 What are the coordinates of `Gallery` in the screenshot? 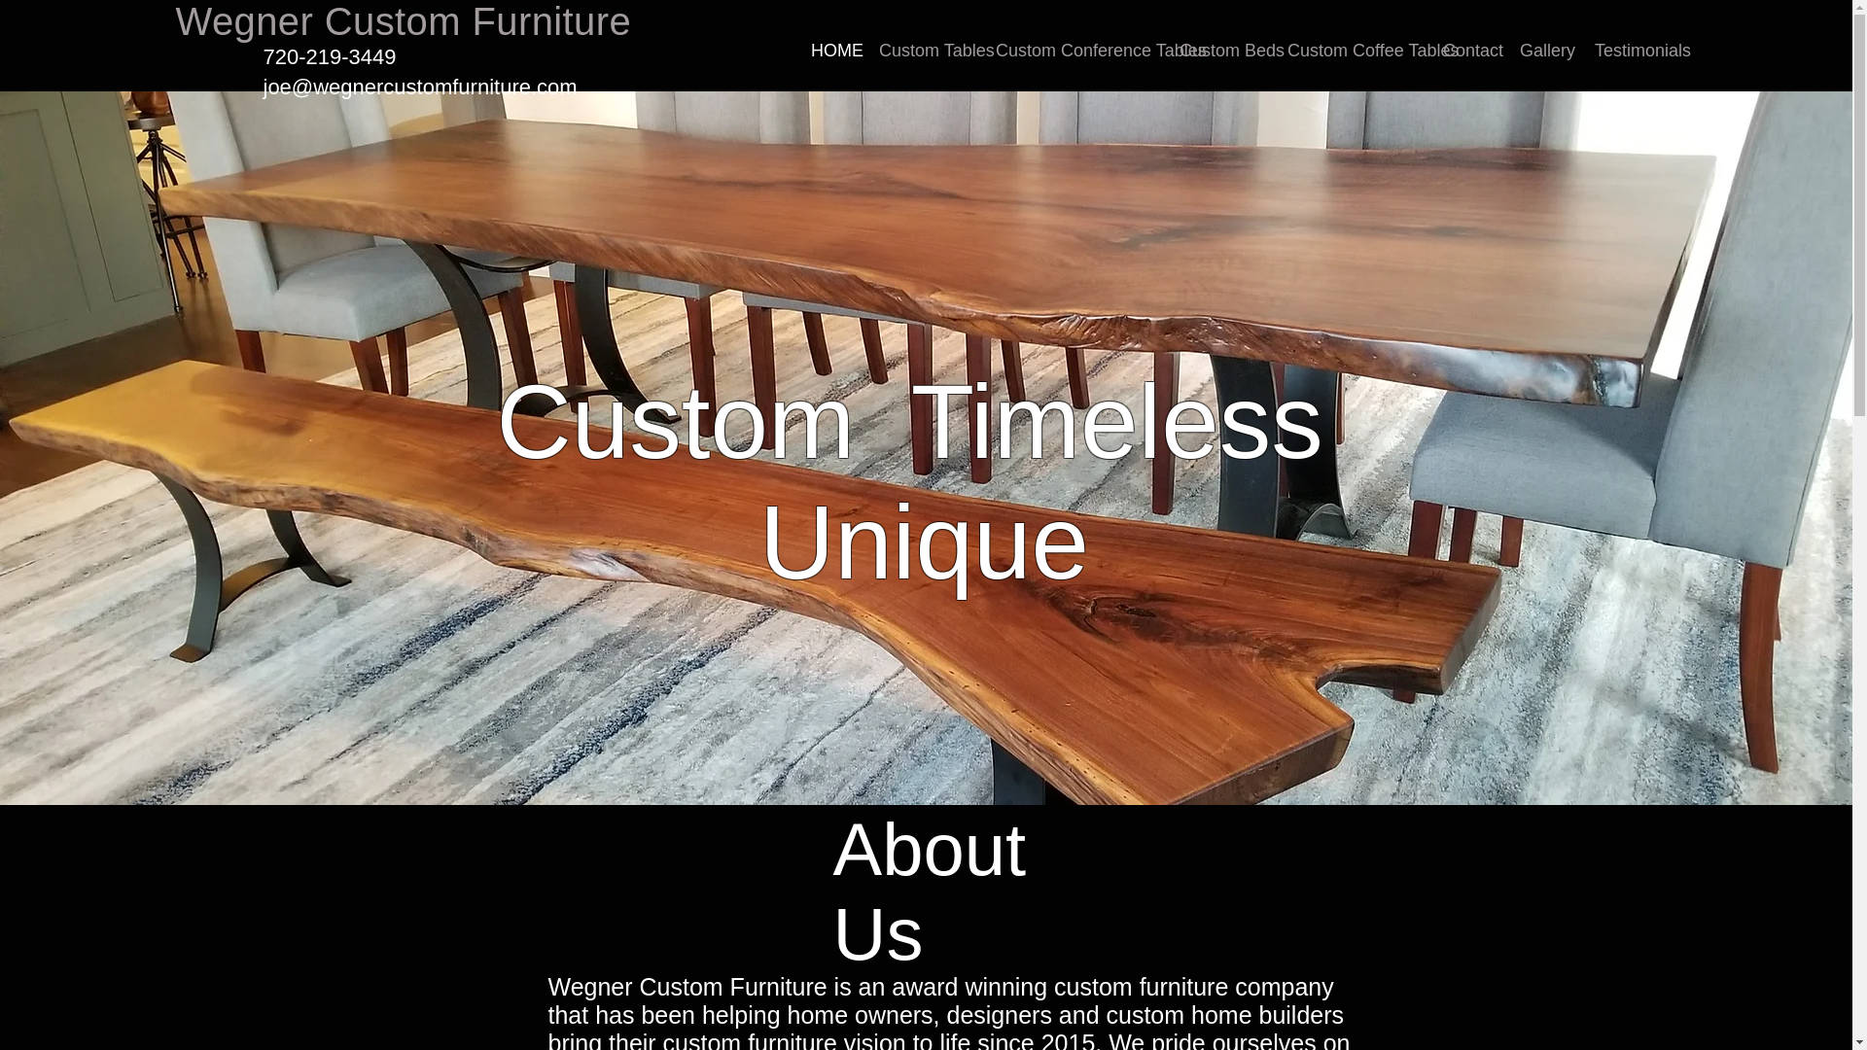 It's located at (1542, 51).